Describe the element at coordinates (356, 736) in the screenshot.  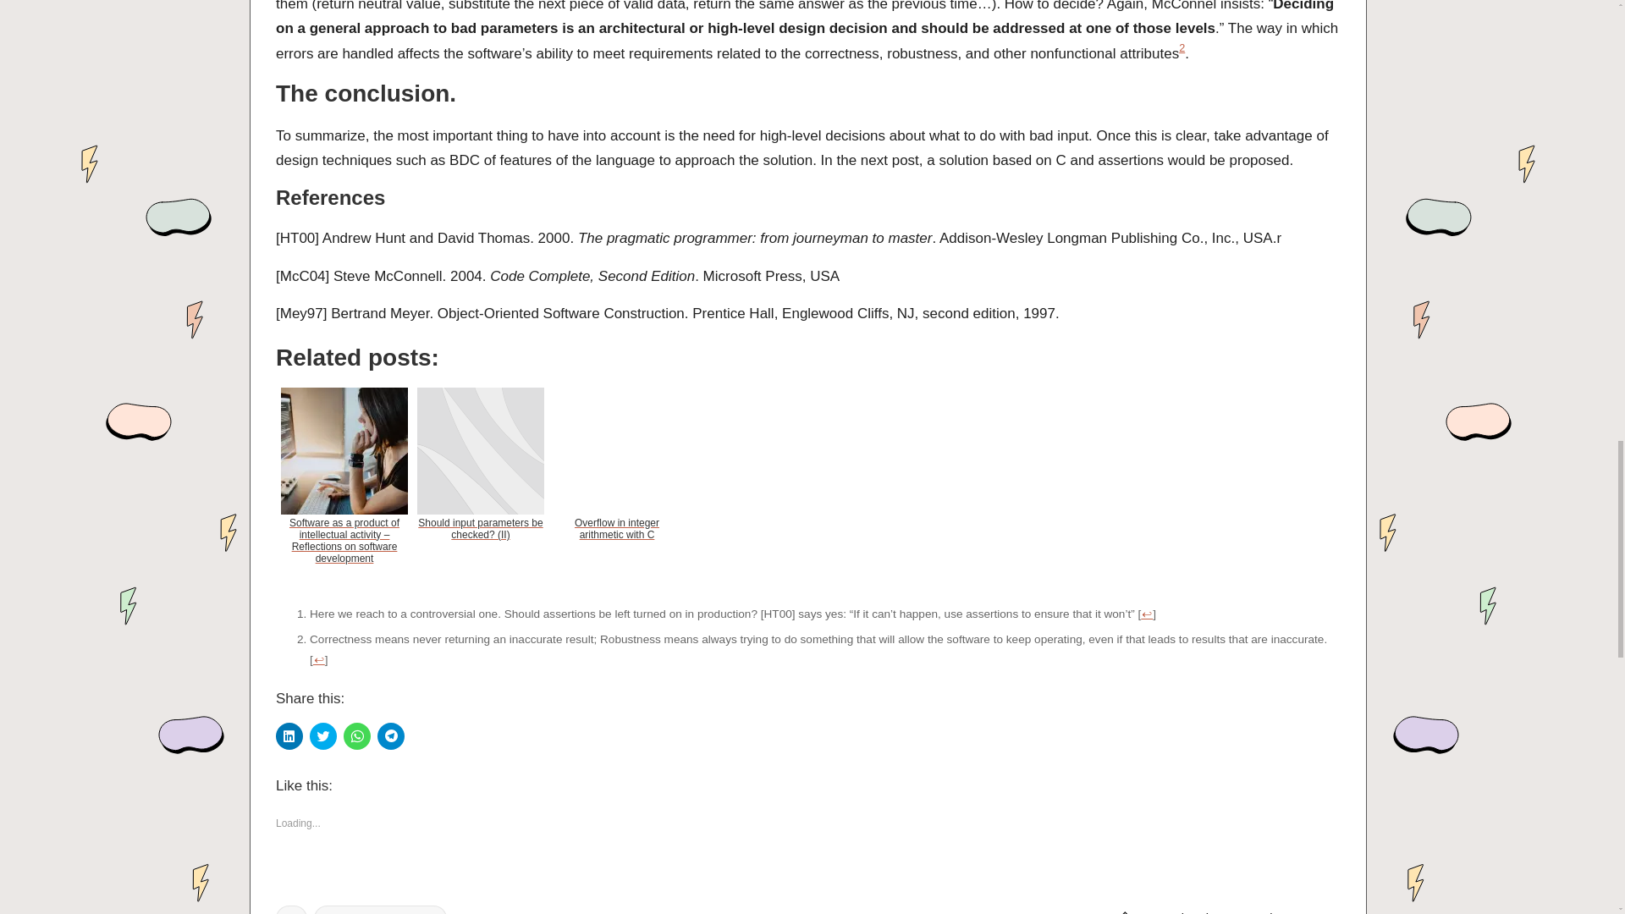
I see `Click to share on WhatsApp` at that location.